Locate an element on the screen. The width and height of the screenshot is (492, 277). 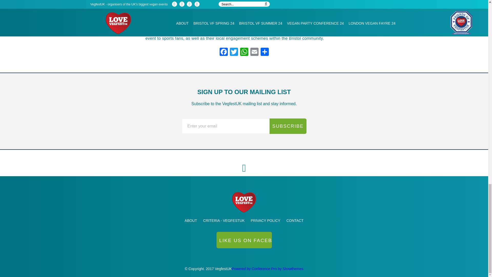
Facebook is located at coordinates (223, 52).